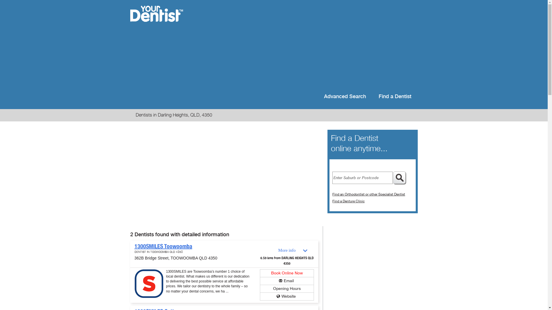  What do you see at coordinates (369, 194) in the screenshot?
I see `Find an Orthodontist or other Specialist Dentist` at bounding box center [369, 194].